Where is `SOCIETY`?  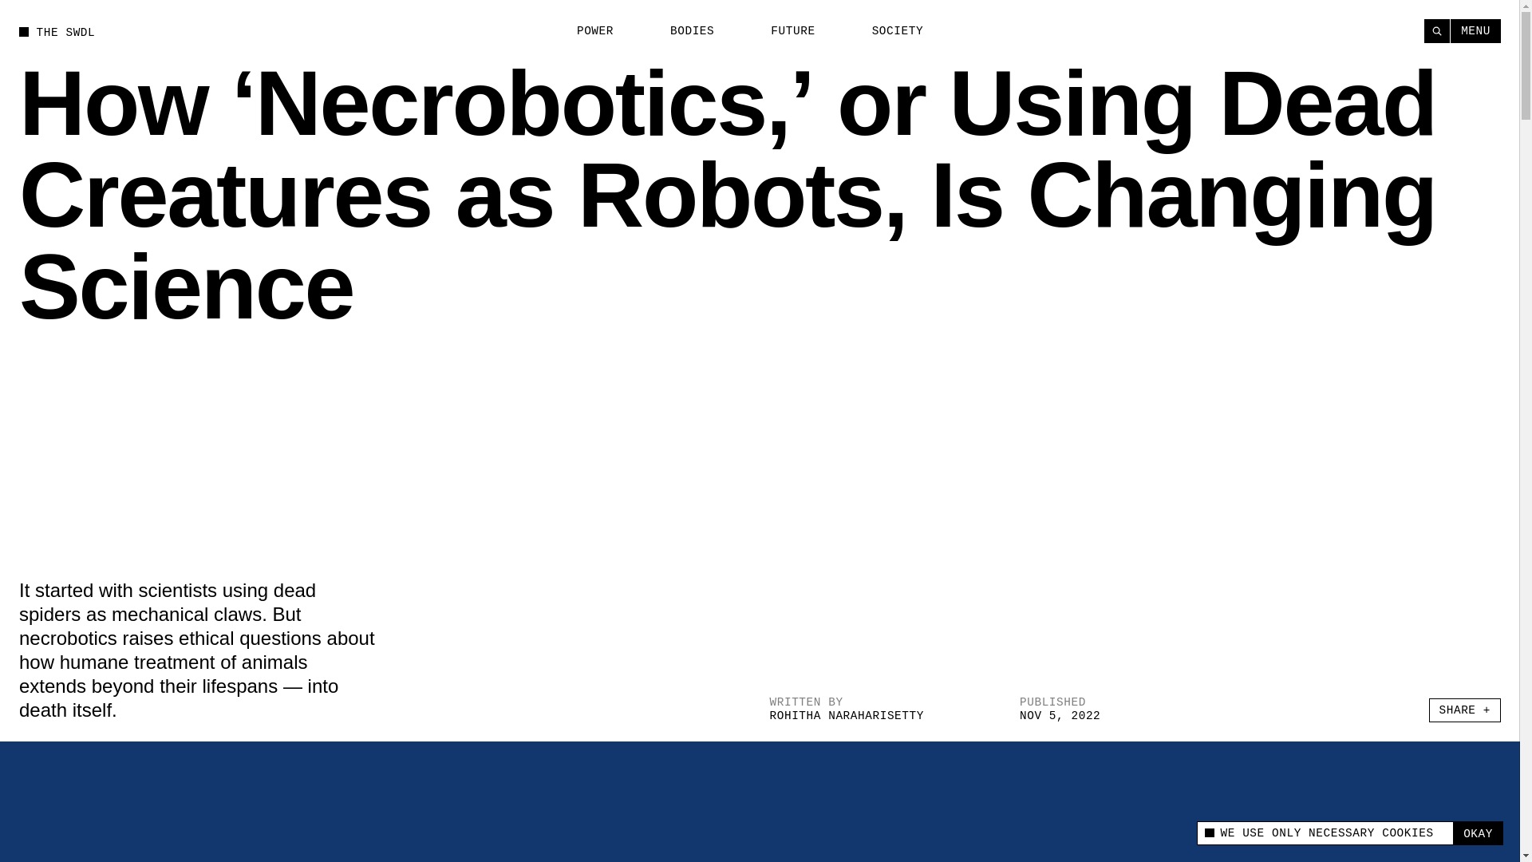
SOCIETY is located at coordinates (888, 31).